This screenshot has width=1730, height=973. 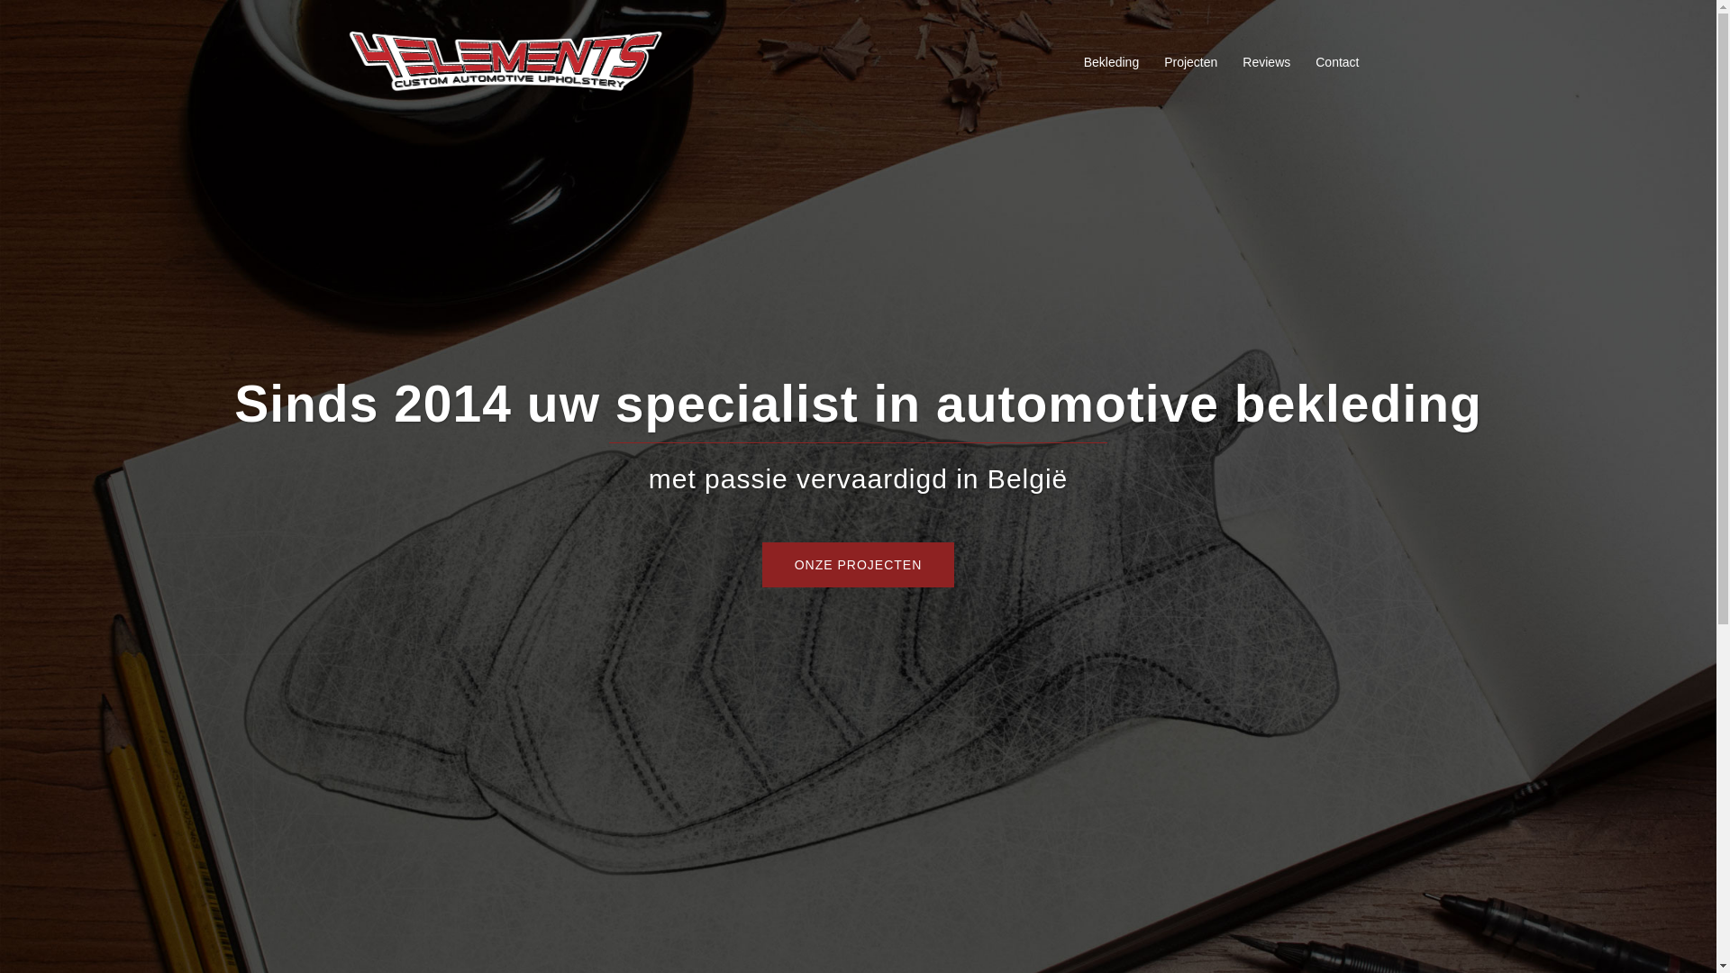 I want to click on Projecten, so click(x=1191, y=63).